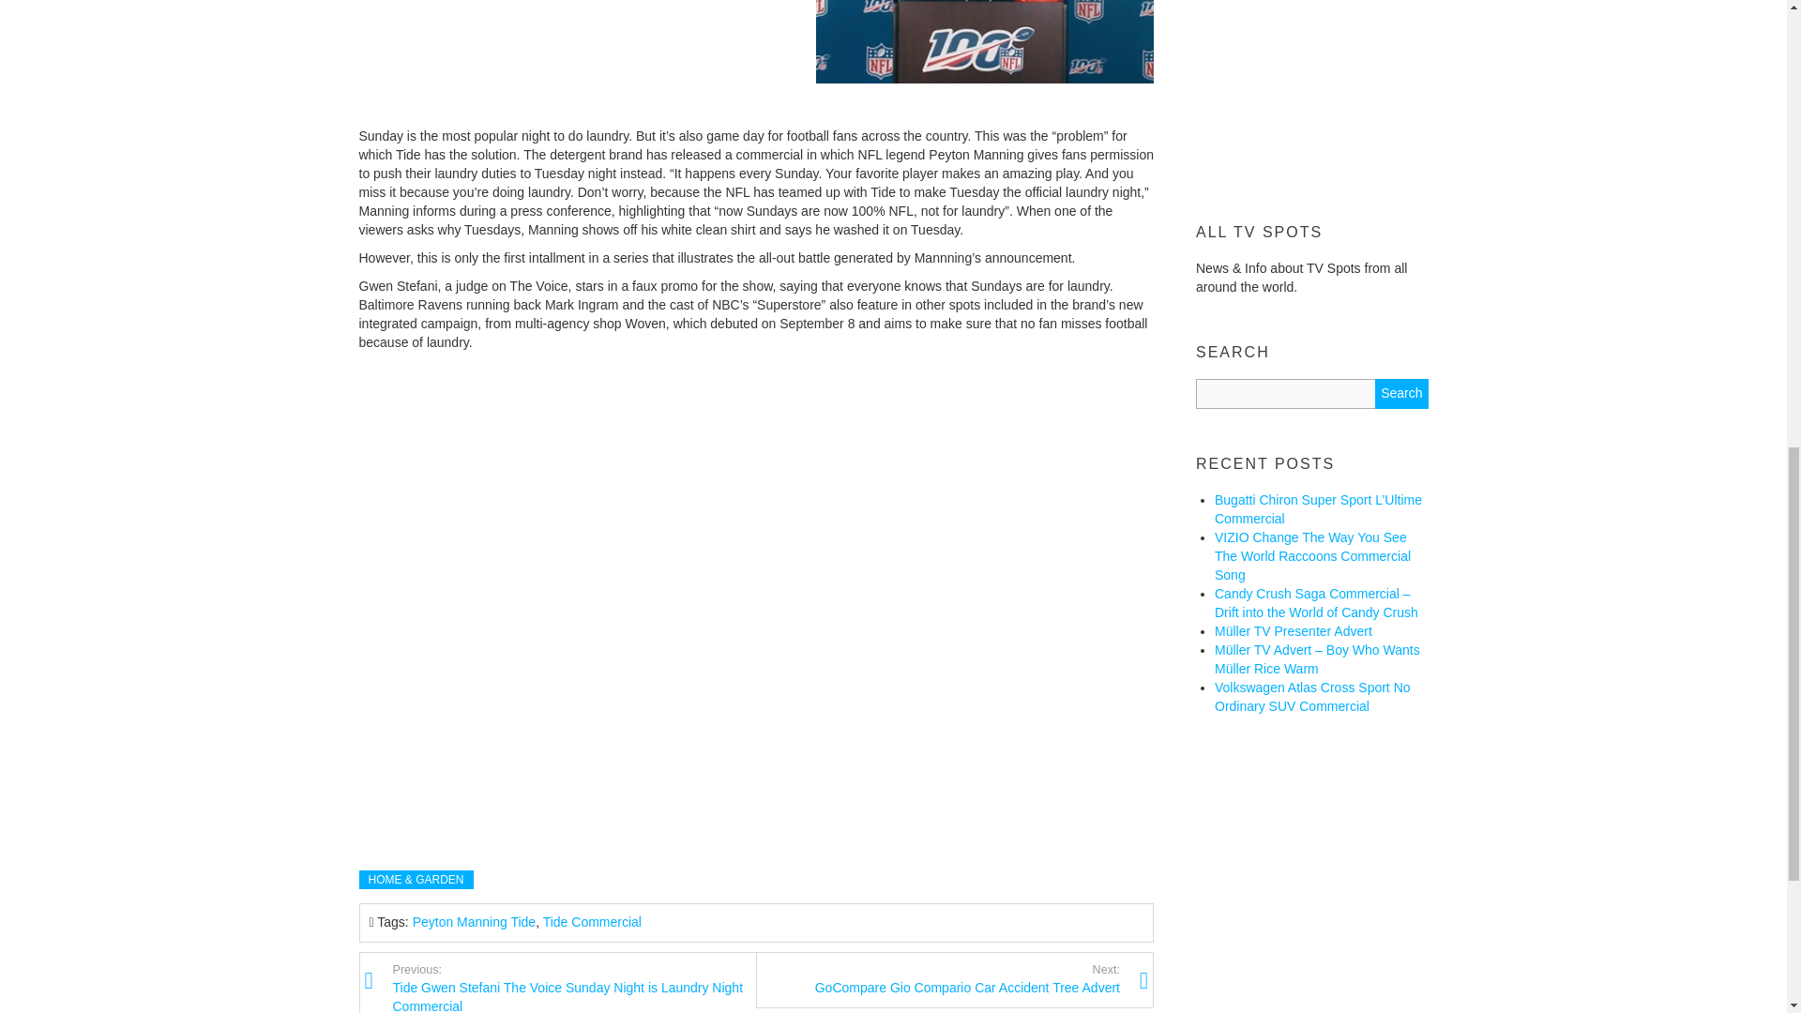 The image size is (1801, 1013). I want to click on Advertisement, so click(592, 922).